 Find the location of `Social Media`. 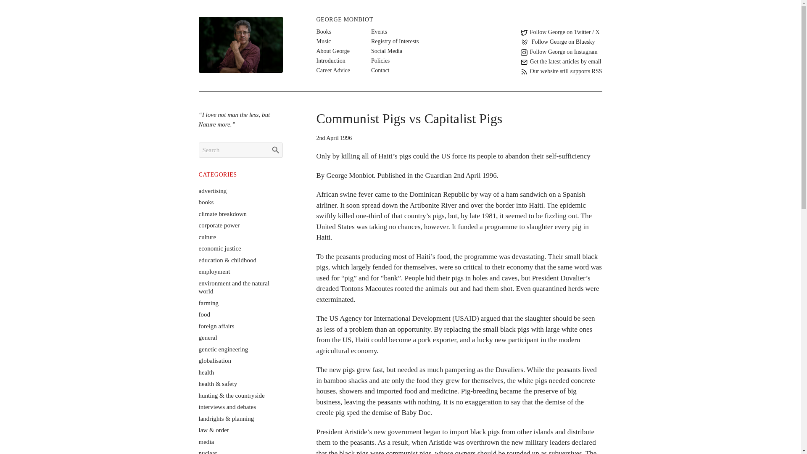

Social Media is located at coordinates (387, 51).